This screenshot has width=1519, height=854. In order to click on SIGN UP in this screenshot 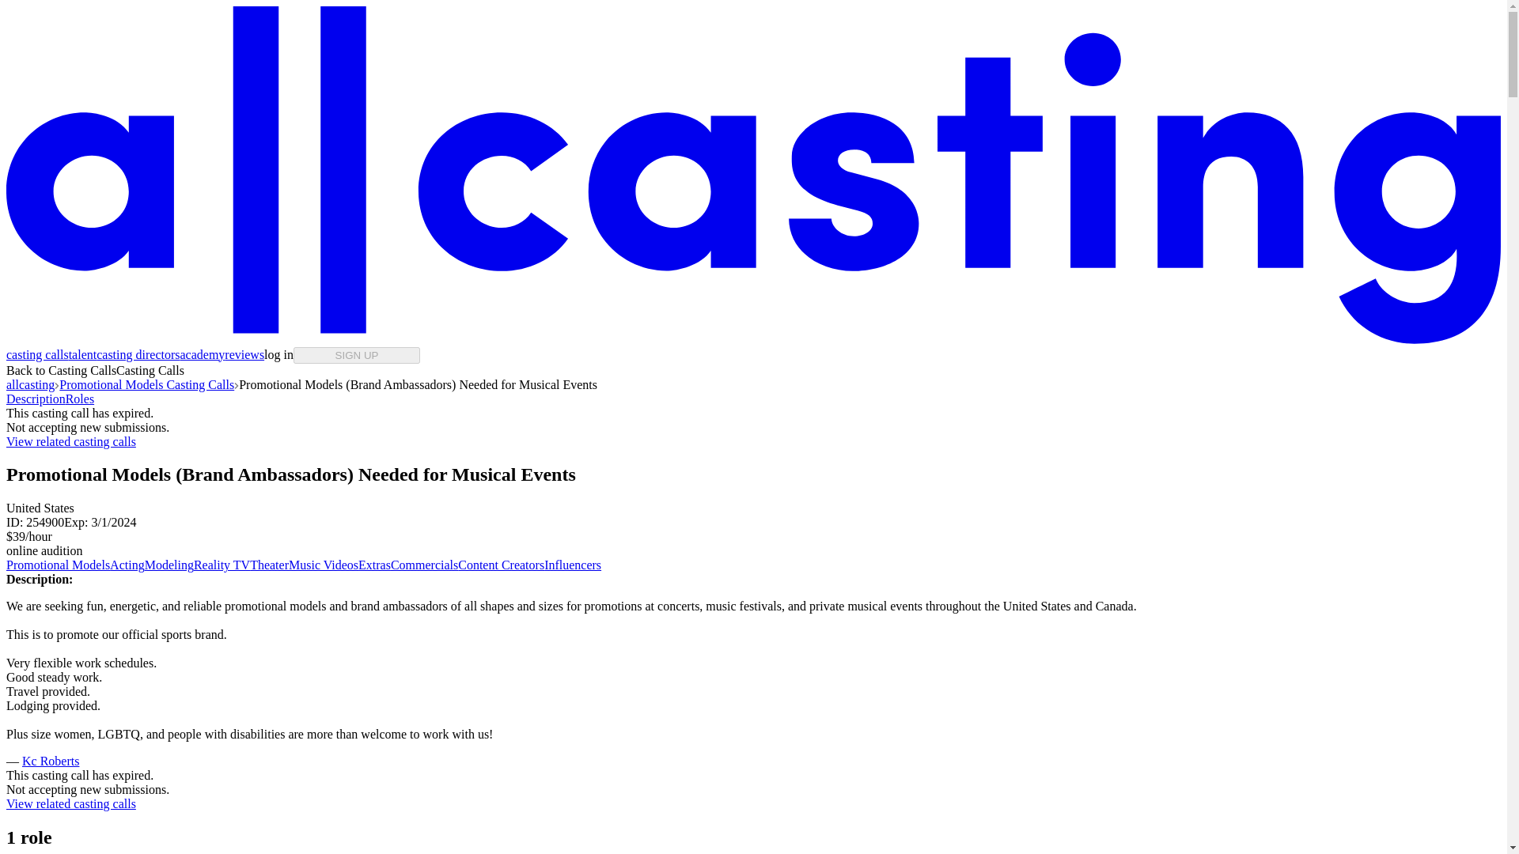, I will do `click(356, 355)`.